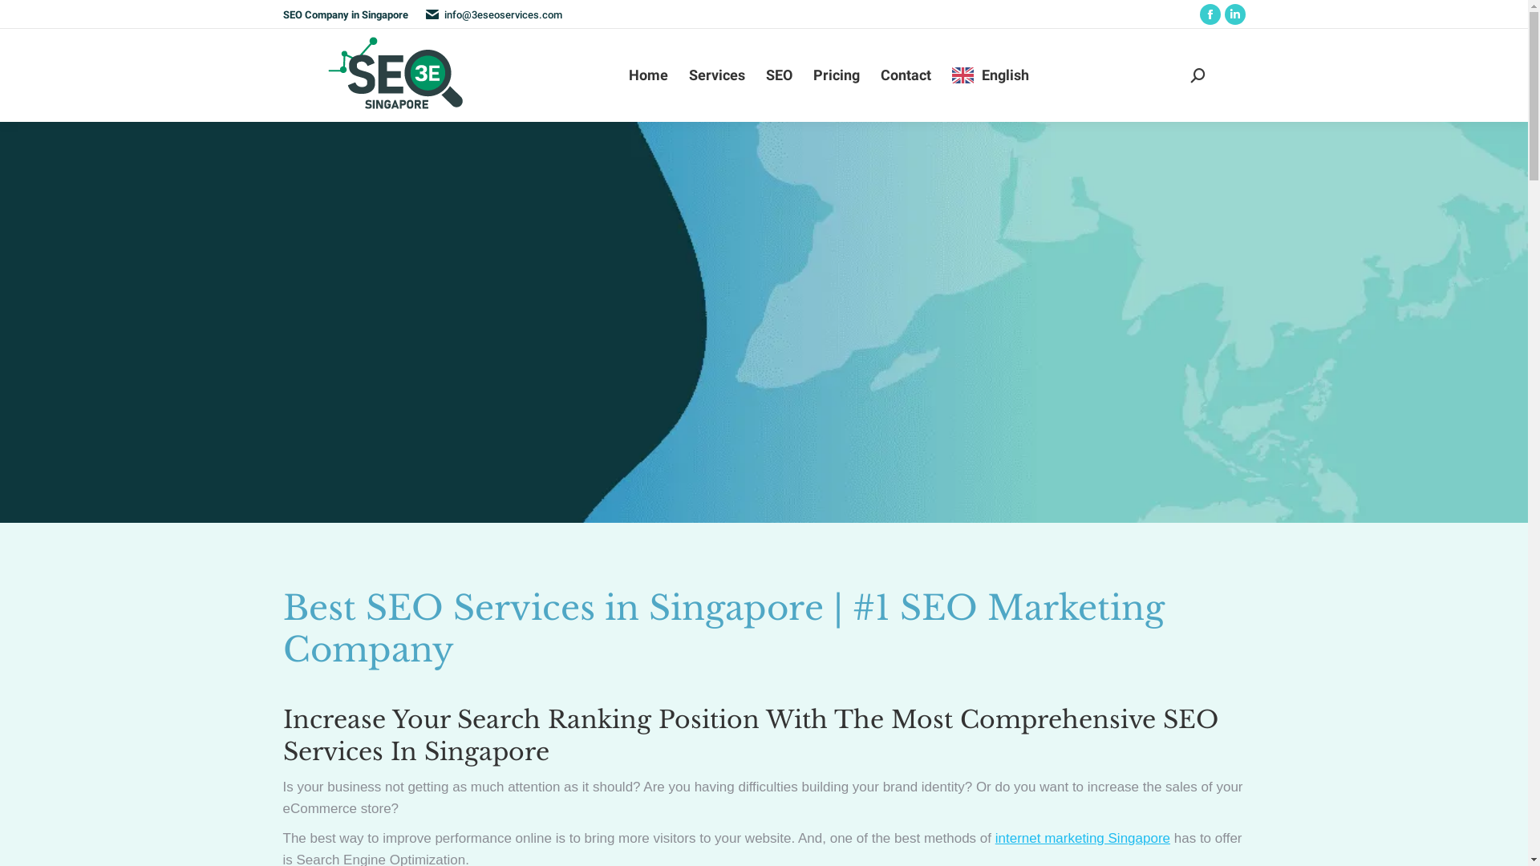 The height and width of the screenshot is (866, 1540). Describe the element at coordinates (648, 75) in the screenshot. I see `Home` at that location.